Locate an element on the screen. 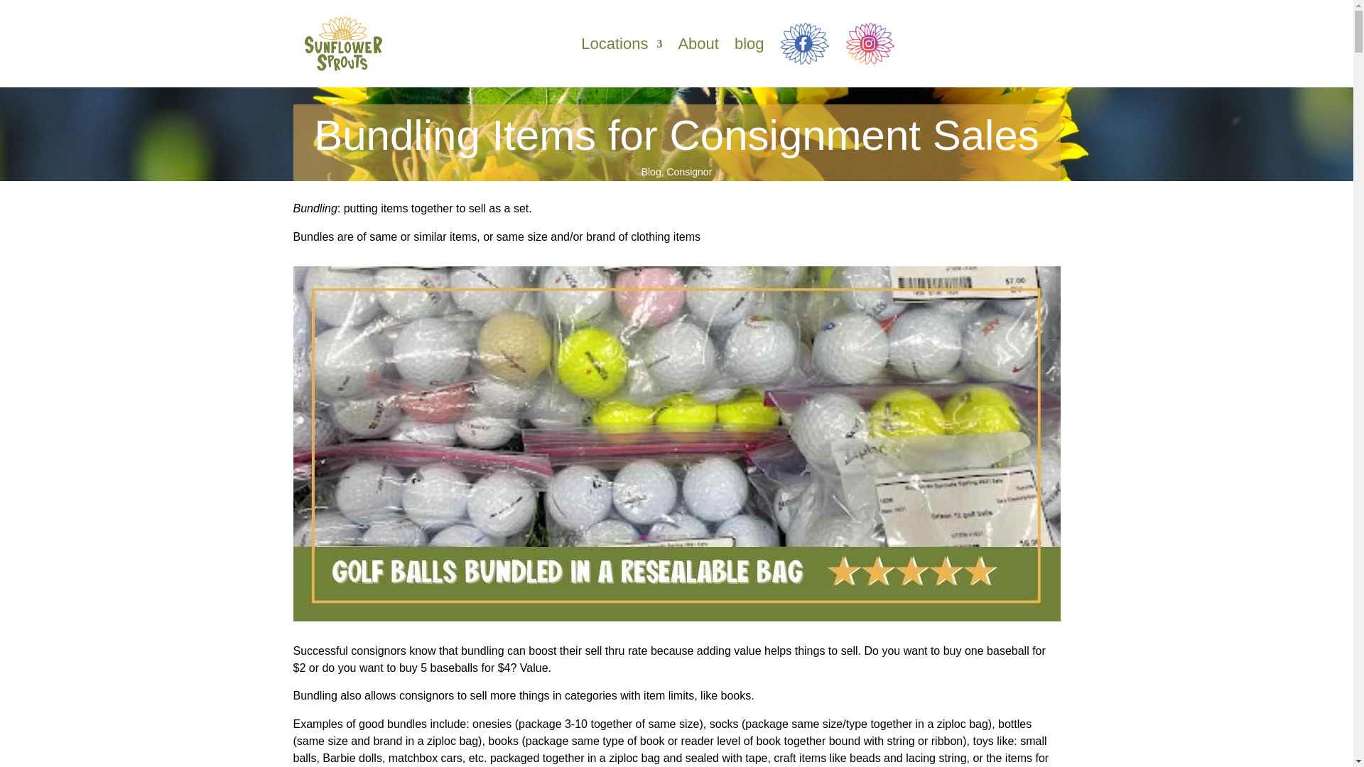  Blog is located at coordinates (651, 172).